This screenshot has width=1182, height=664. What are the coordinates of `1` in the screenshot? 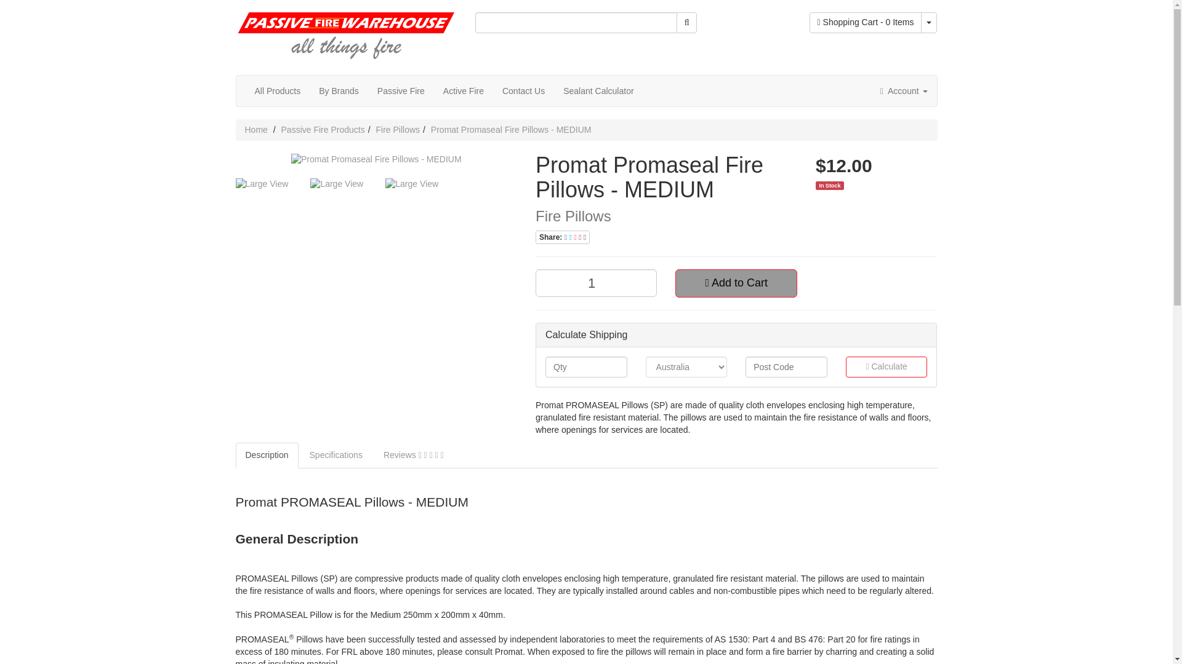 It's located at (596, 283).